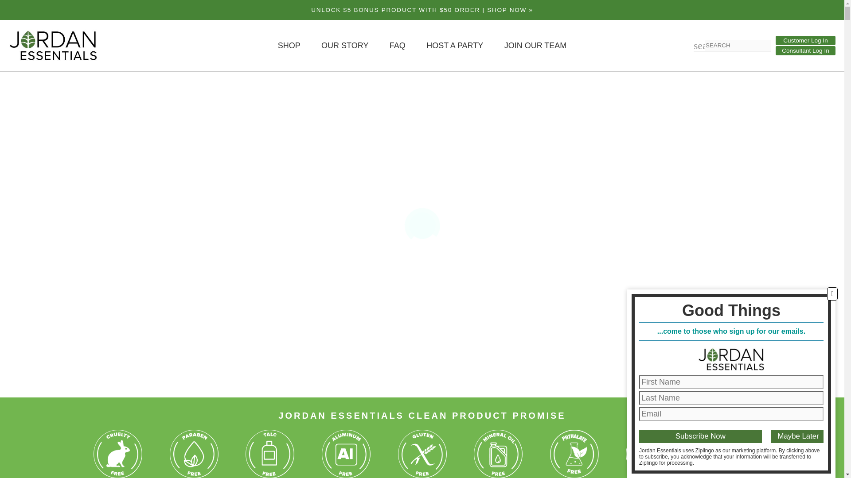  What do you see at coordinates (289, 45) in the screenshot?
I see `SHOP` at bounding box center [289, 45].